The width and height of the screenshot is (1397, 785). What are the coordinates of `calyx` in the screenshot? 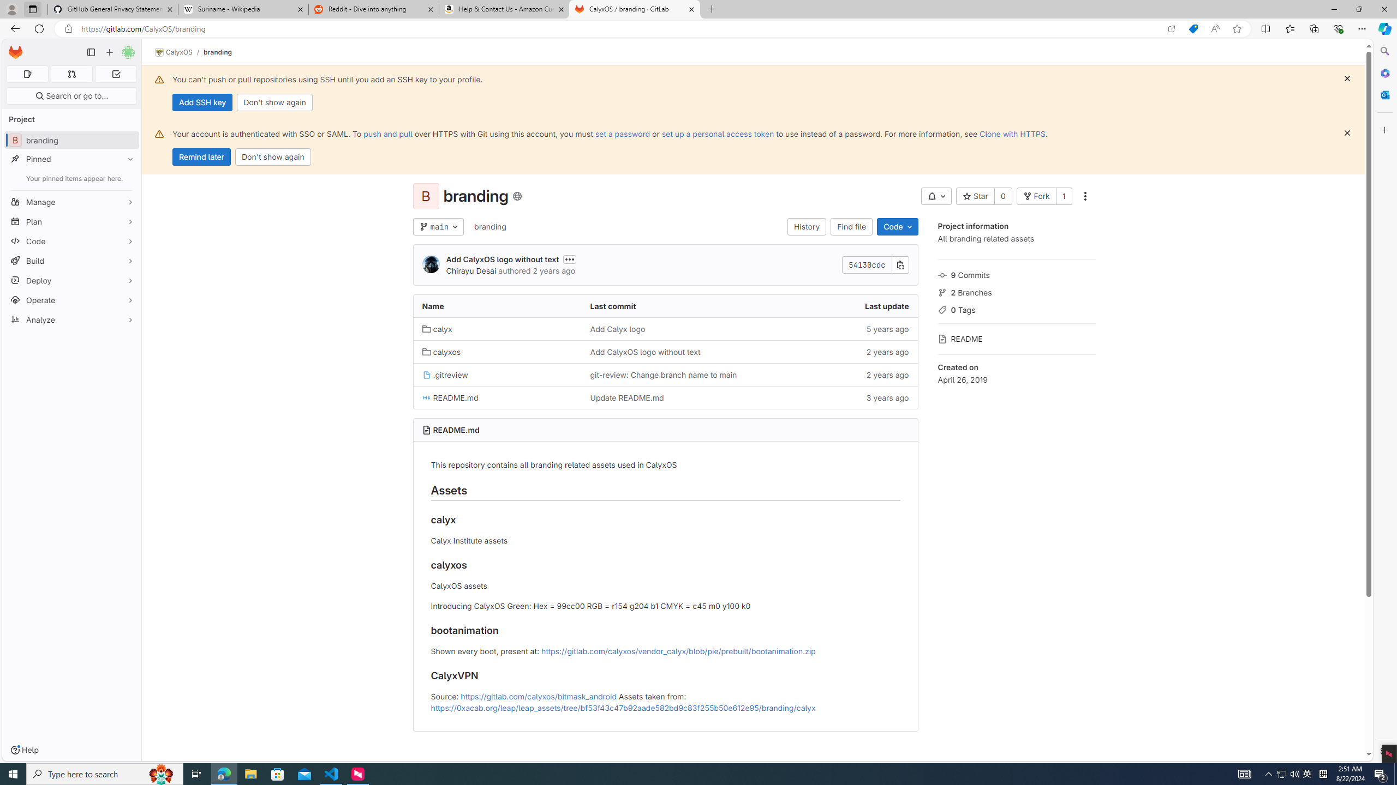 It's located at (497, 328).